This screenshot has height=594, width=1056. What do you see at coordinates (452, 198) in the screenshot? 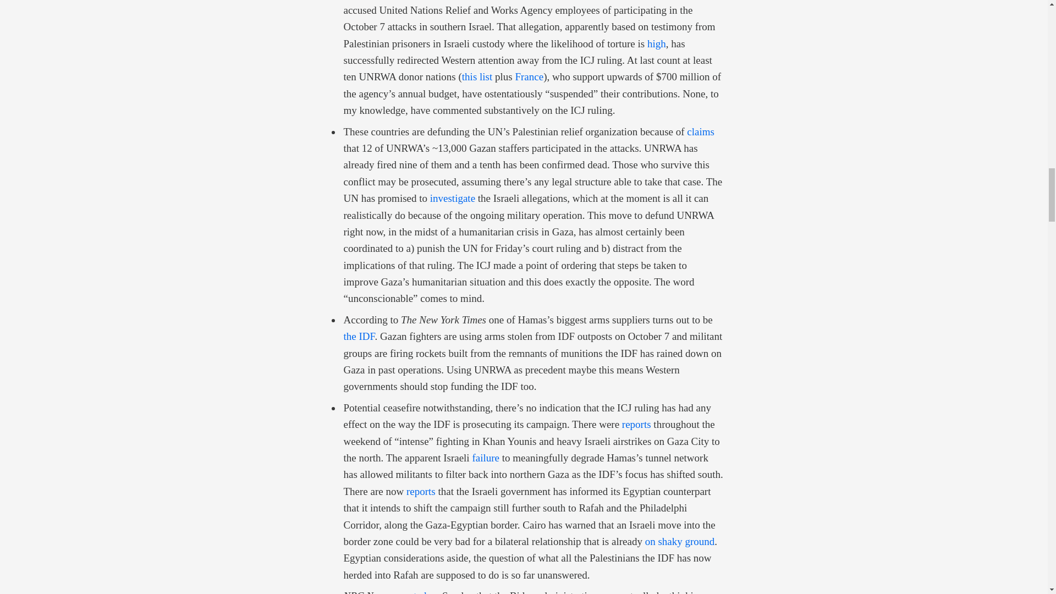
I see `investigate` at bounding box center [452, 198].